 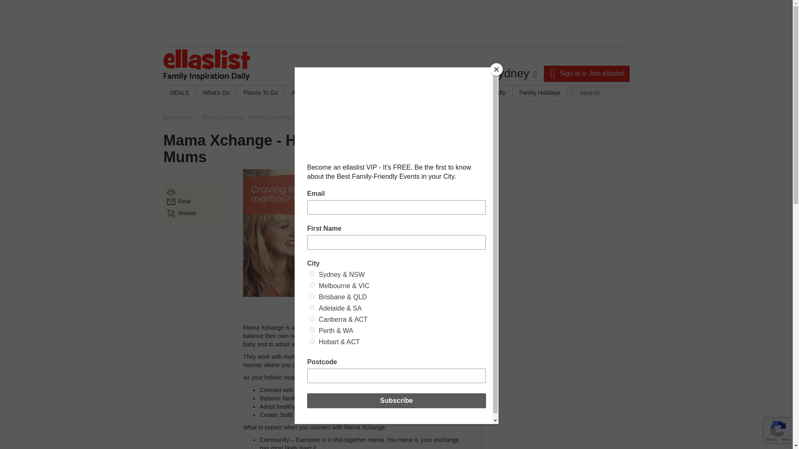 I want to click on Best Reads, so click(x=433, y=93).